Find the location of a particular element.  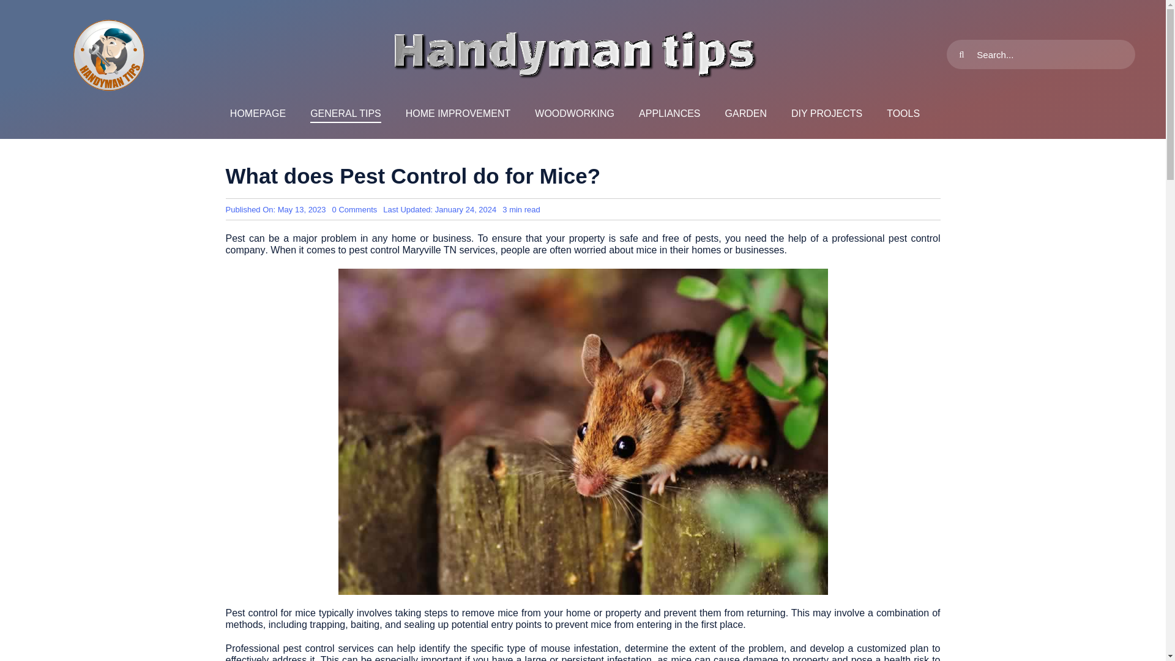

Handyman tips logo trans is located at coordinates (745, 114).